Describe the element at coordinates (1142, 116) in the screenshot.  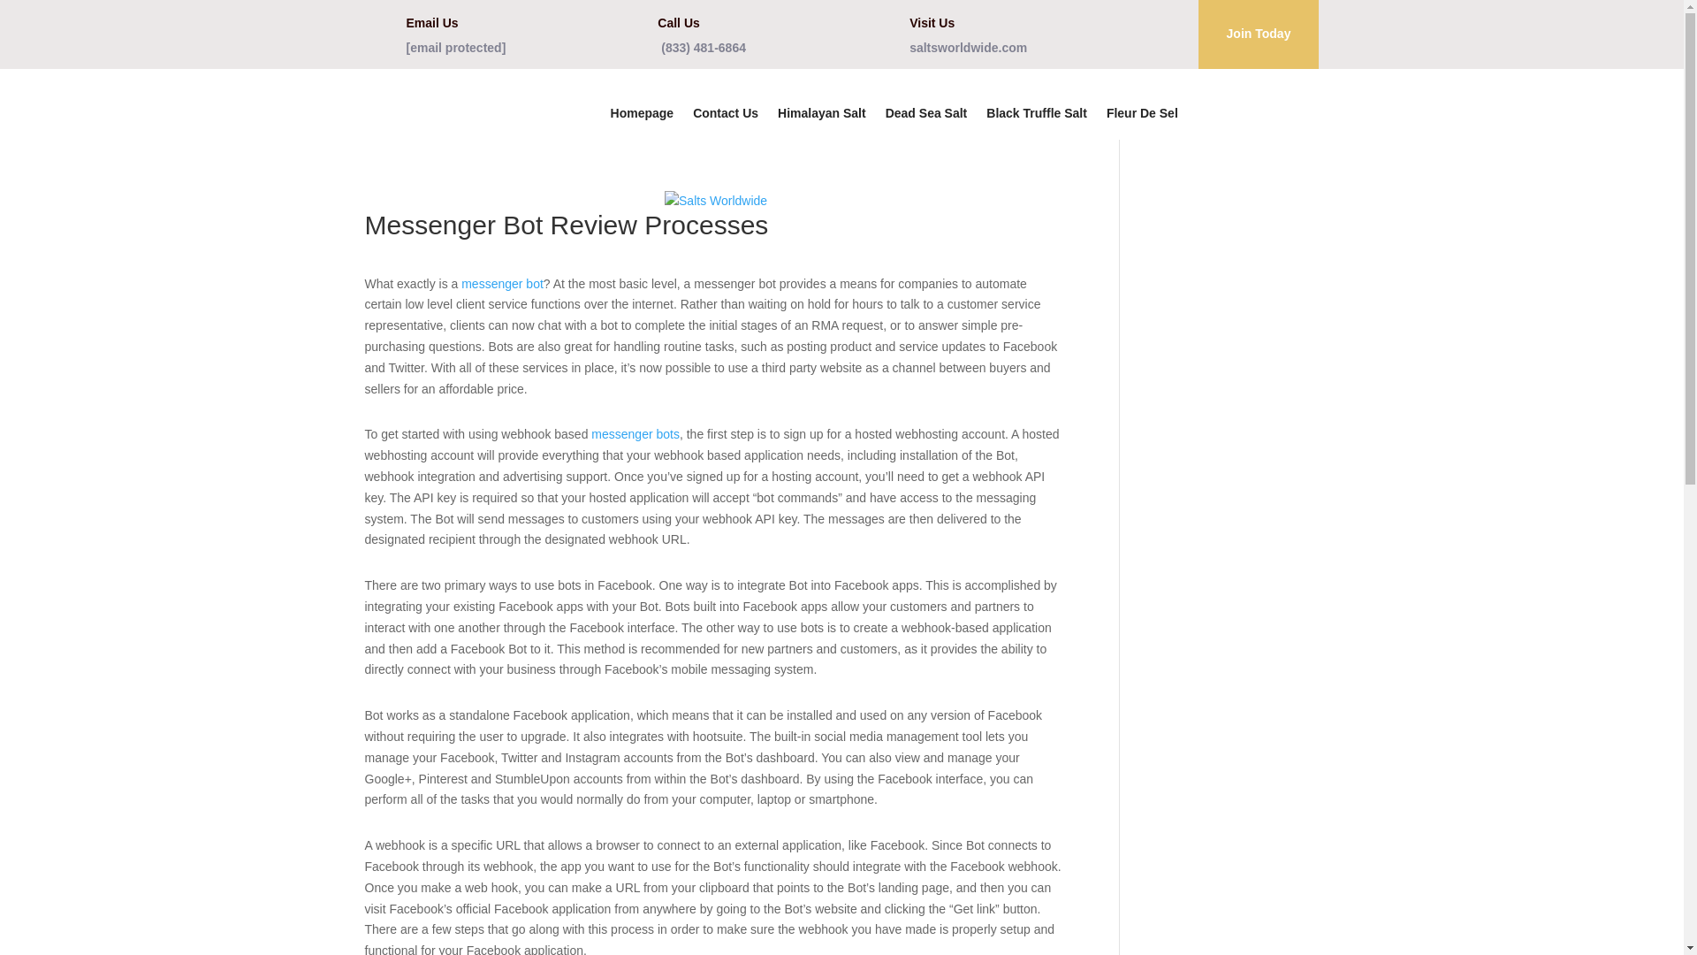
I see `Fleur De Sel` at that location.